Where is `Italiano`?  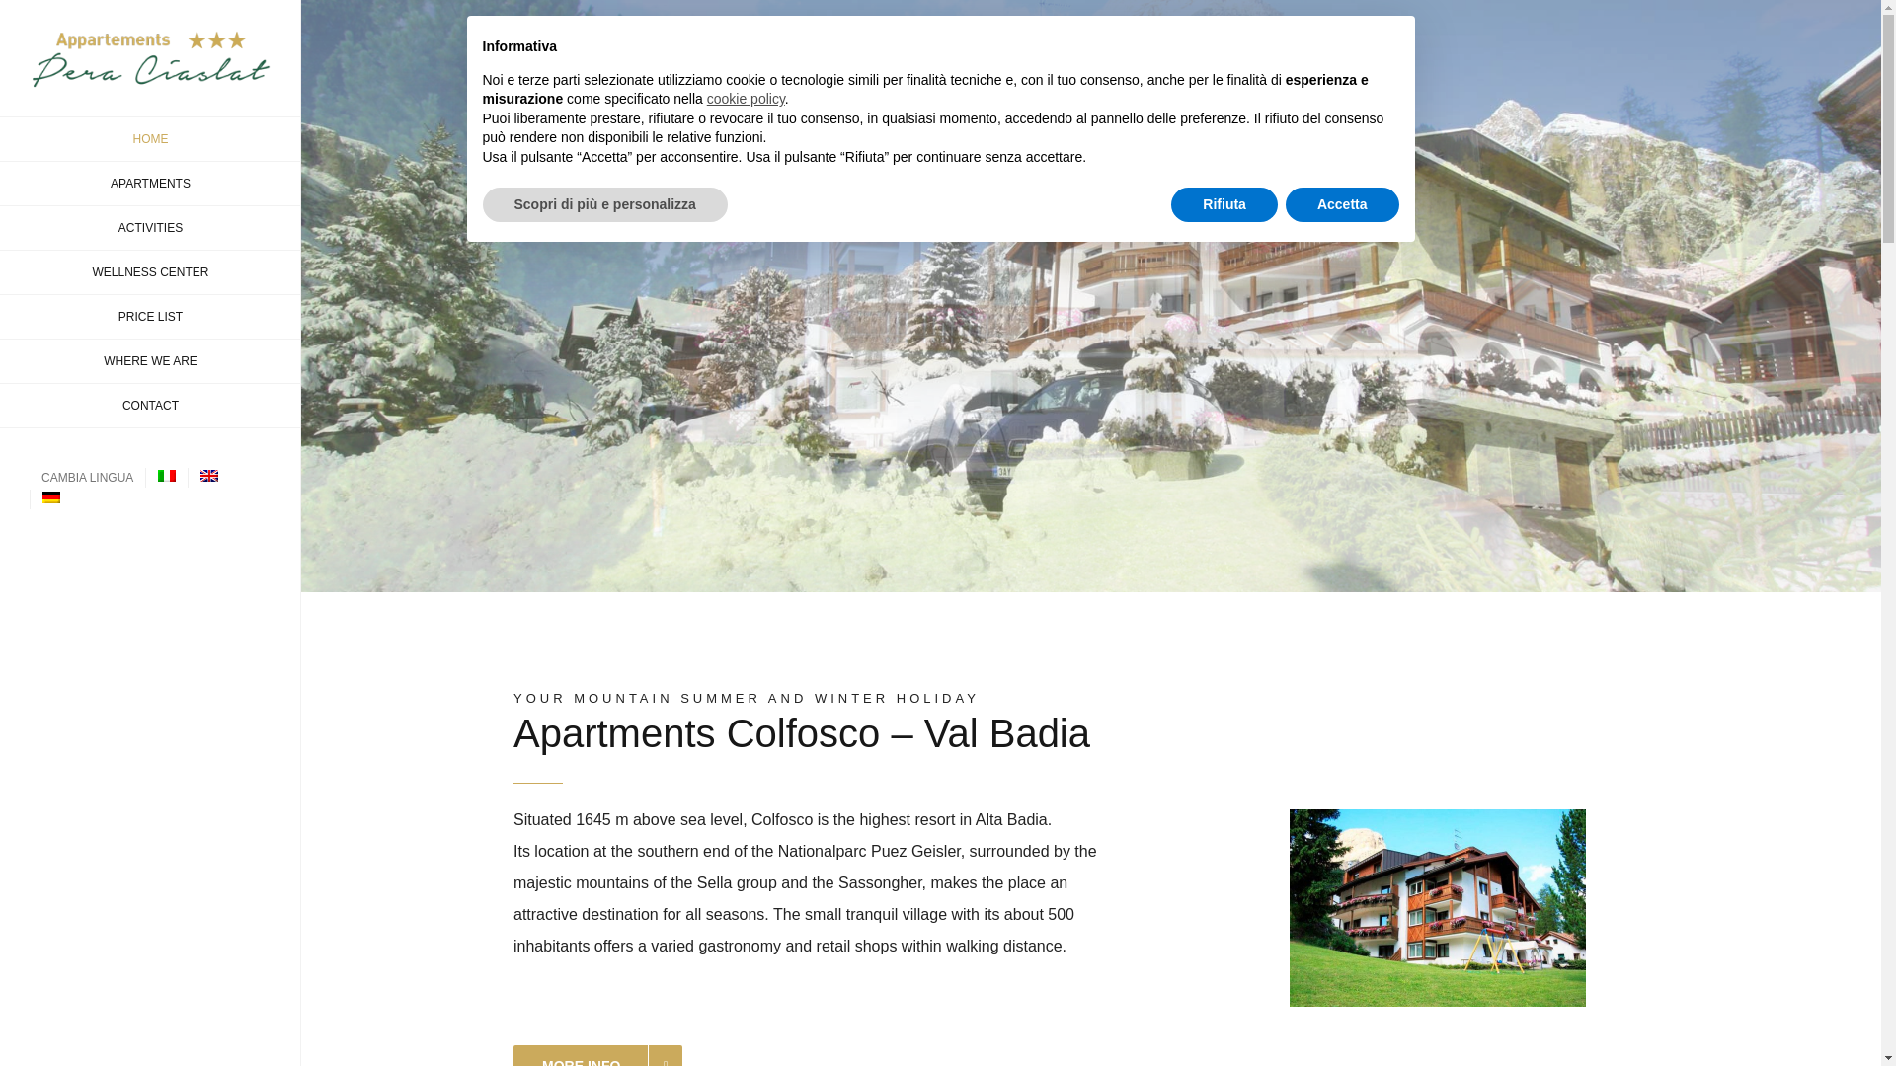
Italiano is located at coordinates (166, 476).